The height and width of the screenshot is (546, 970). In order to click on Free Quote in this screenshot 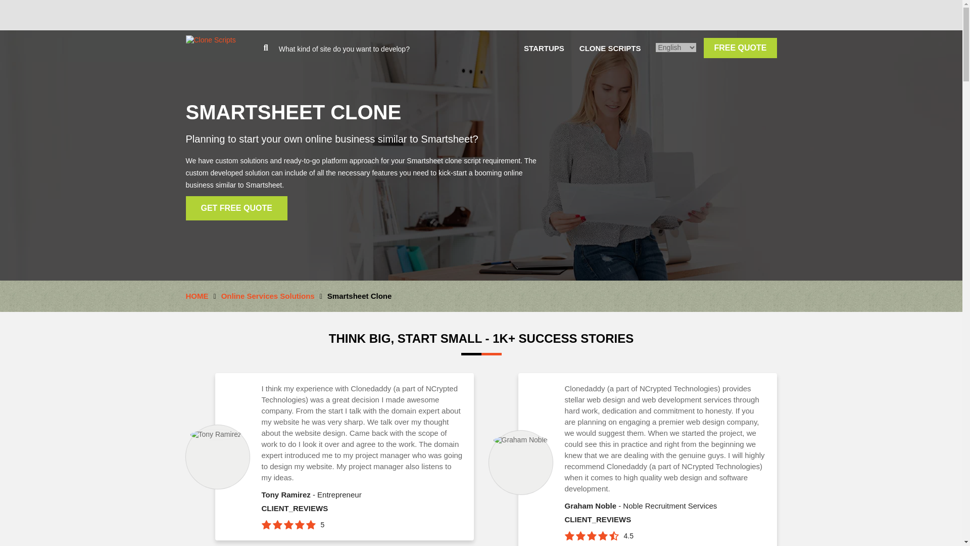, I will do `click(740, 48)`.